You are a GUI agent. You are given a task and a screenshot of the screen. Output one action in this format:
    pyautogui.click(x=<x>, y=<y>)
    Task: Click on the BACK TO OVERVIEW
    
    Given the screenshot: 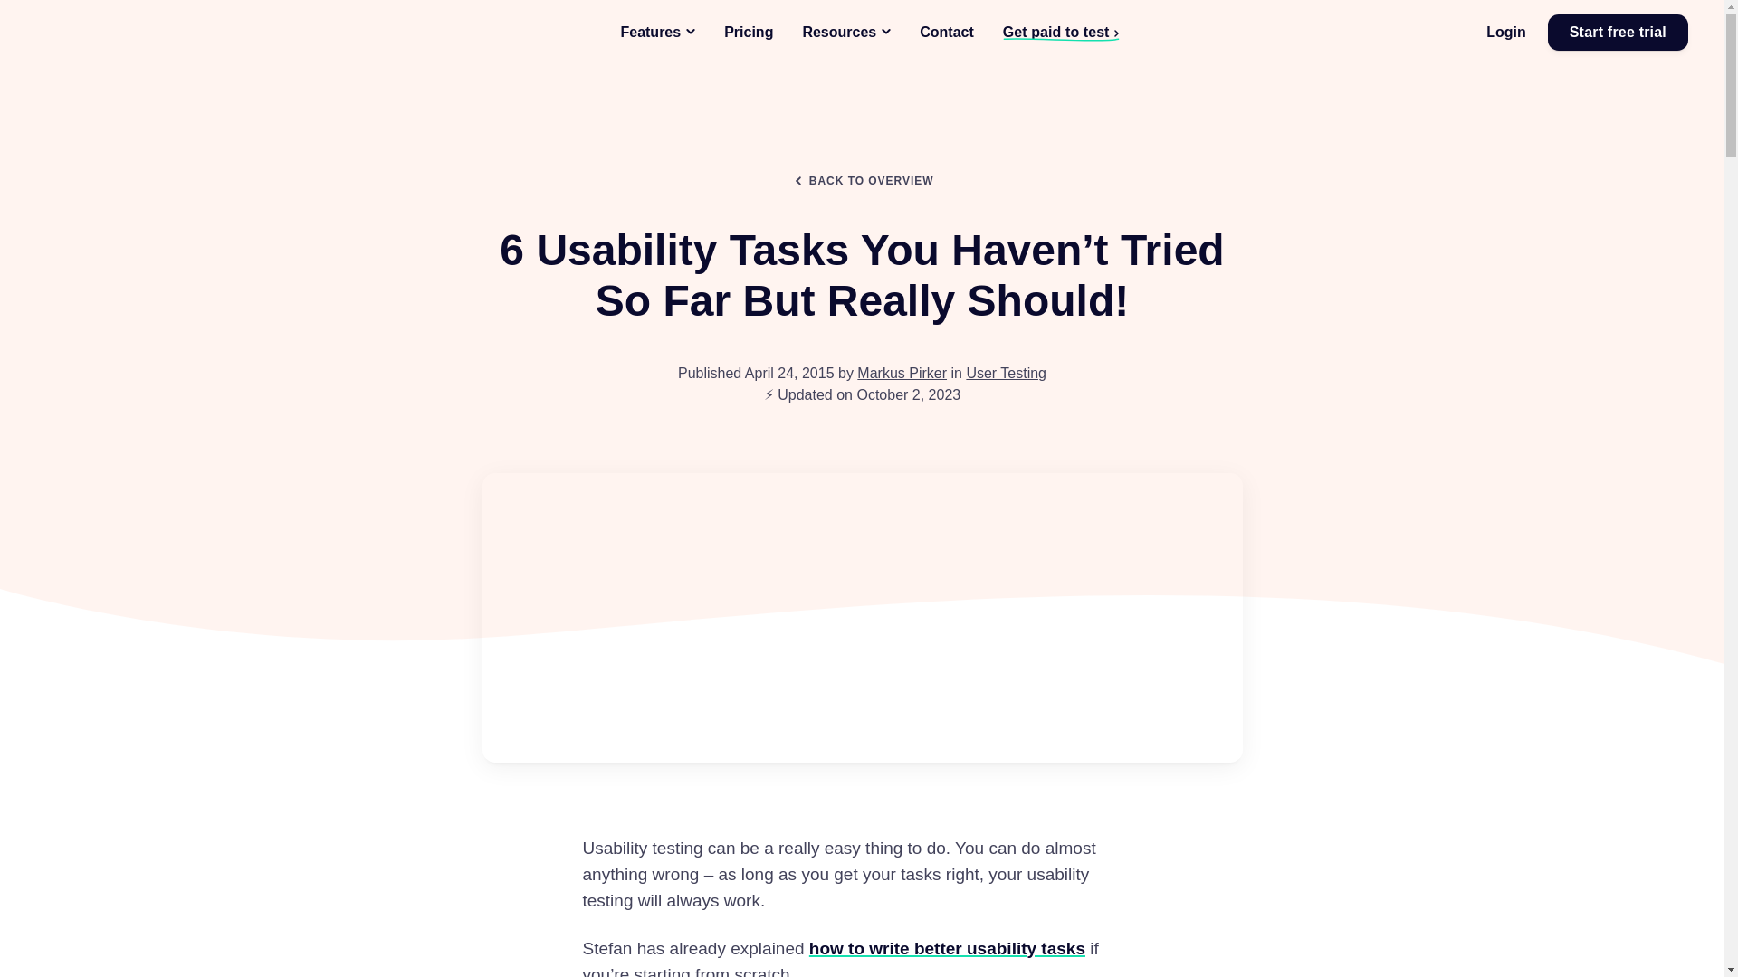 What is the action you would take?
    pyautogui.click(x=862, y=181)
    